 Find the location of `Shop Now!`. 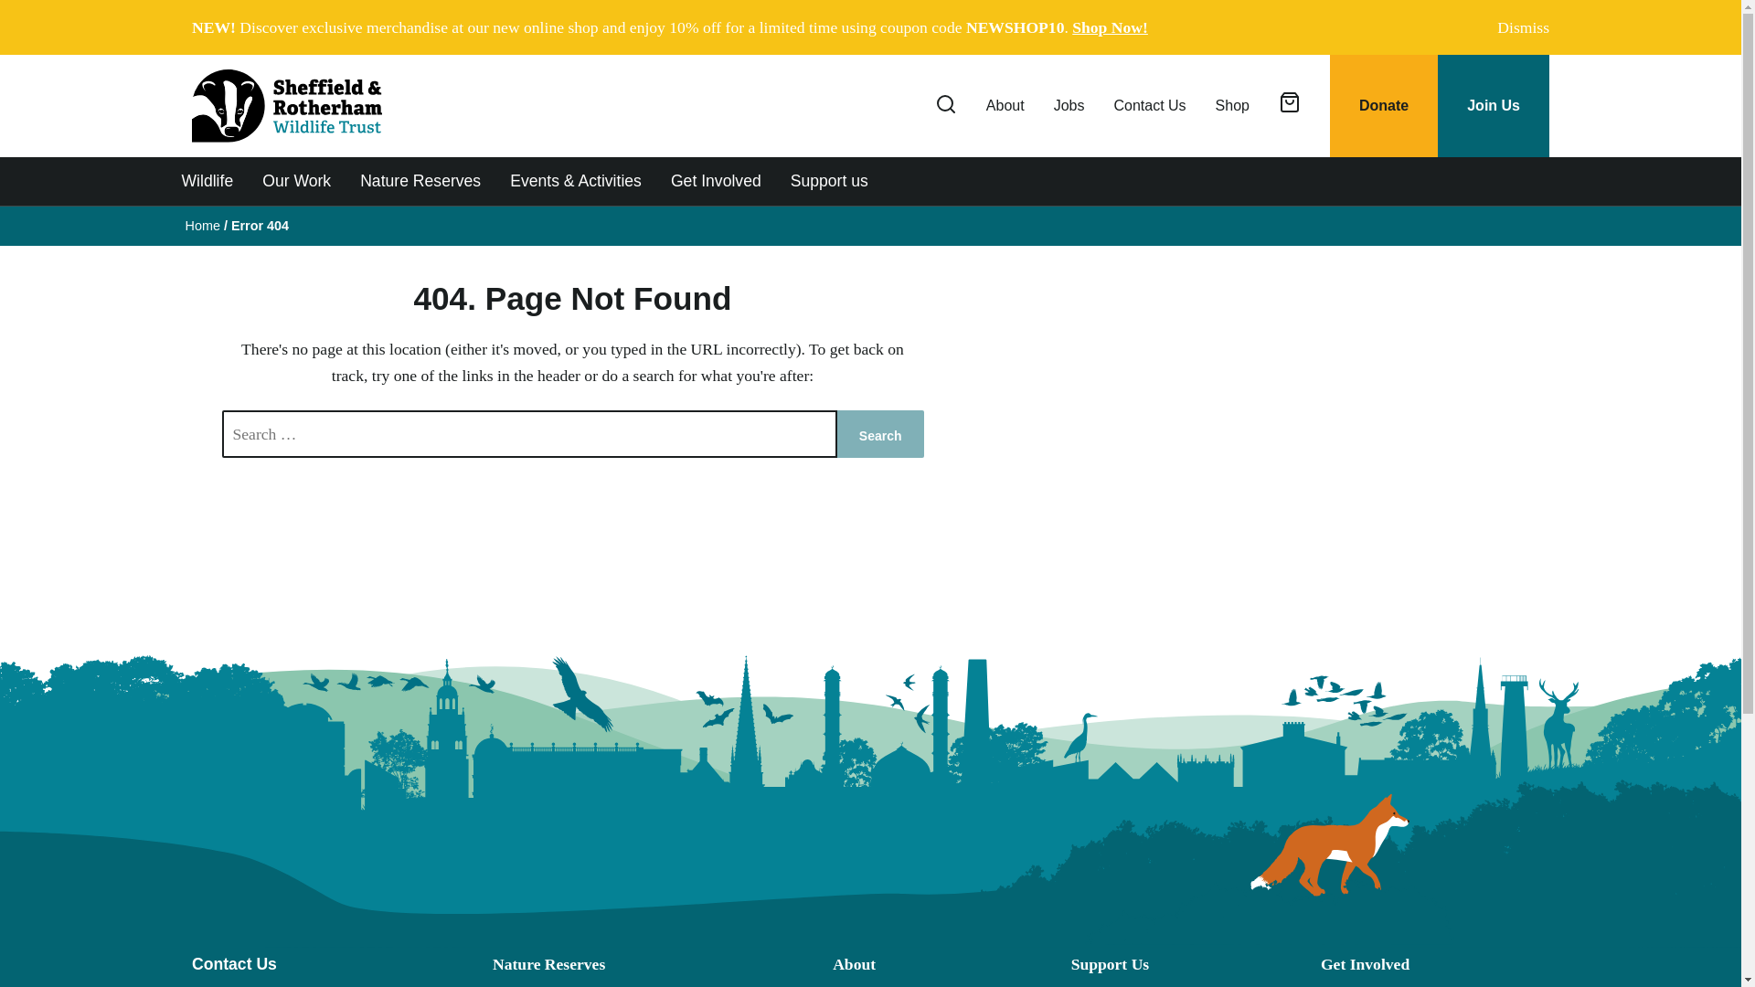

Shop Now! is located at coordinates (1110, 27).